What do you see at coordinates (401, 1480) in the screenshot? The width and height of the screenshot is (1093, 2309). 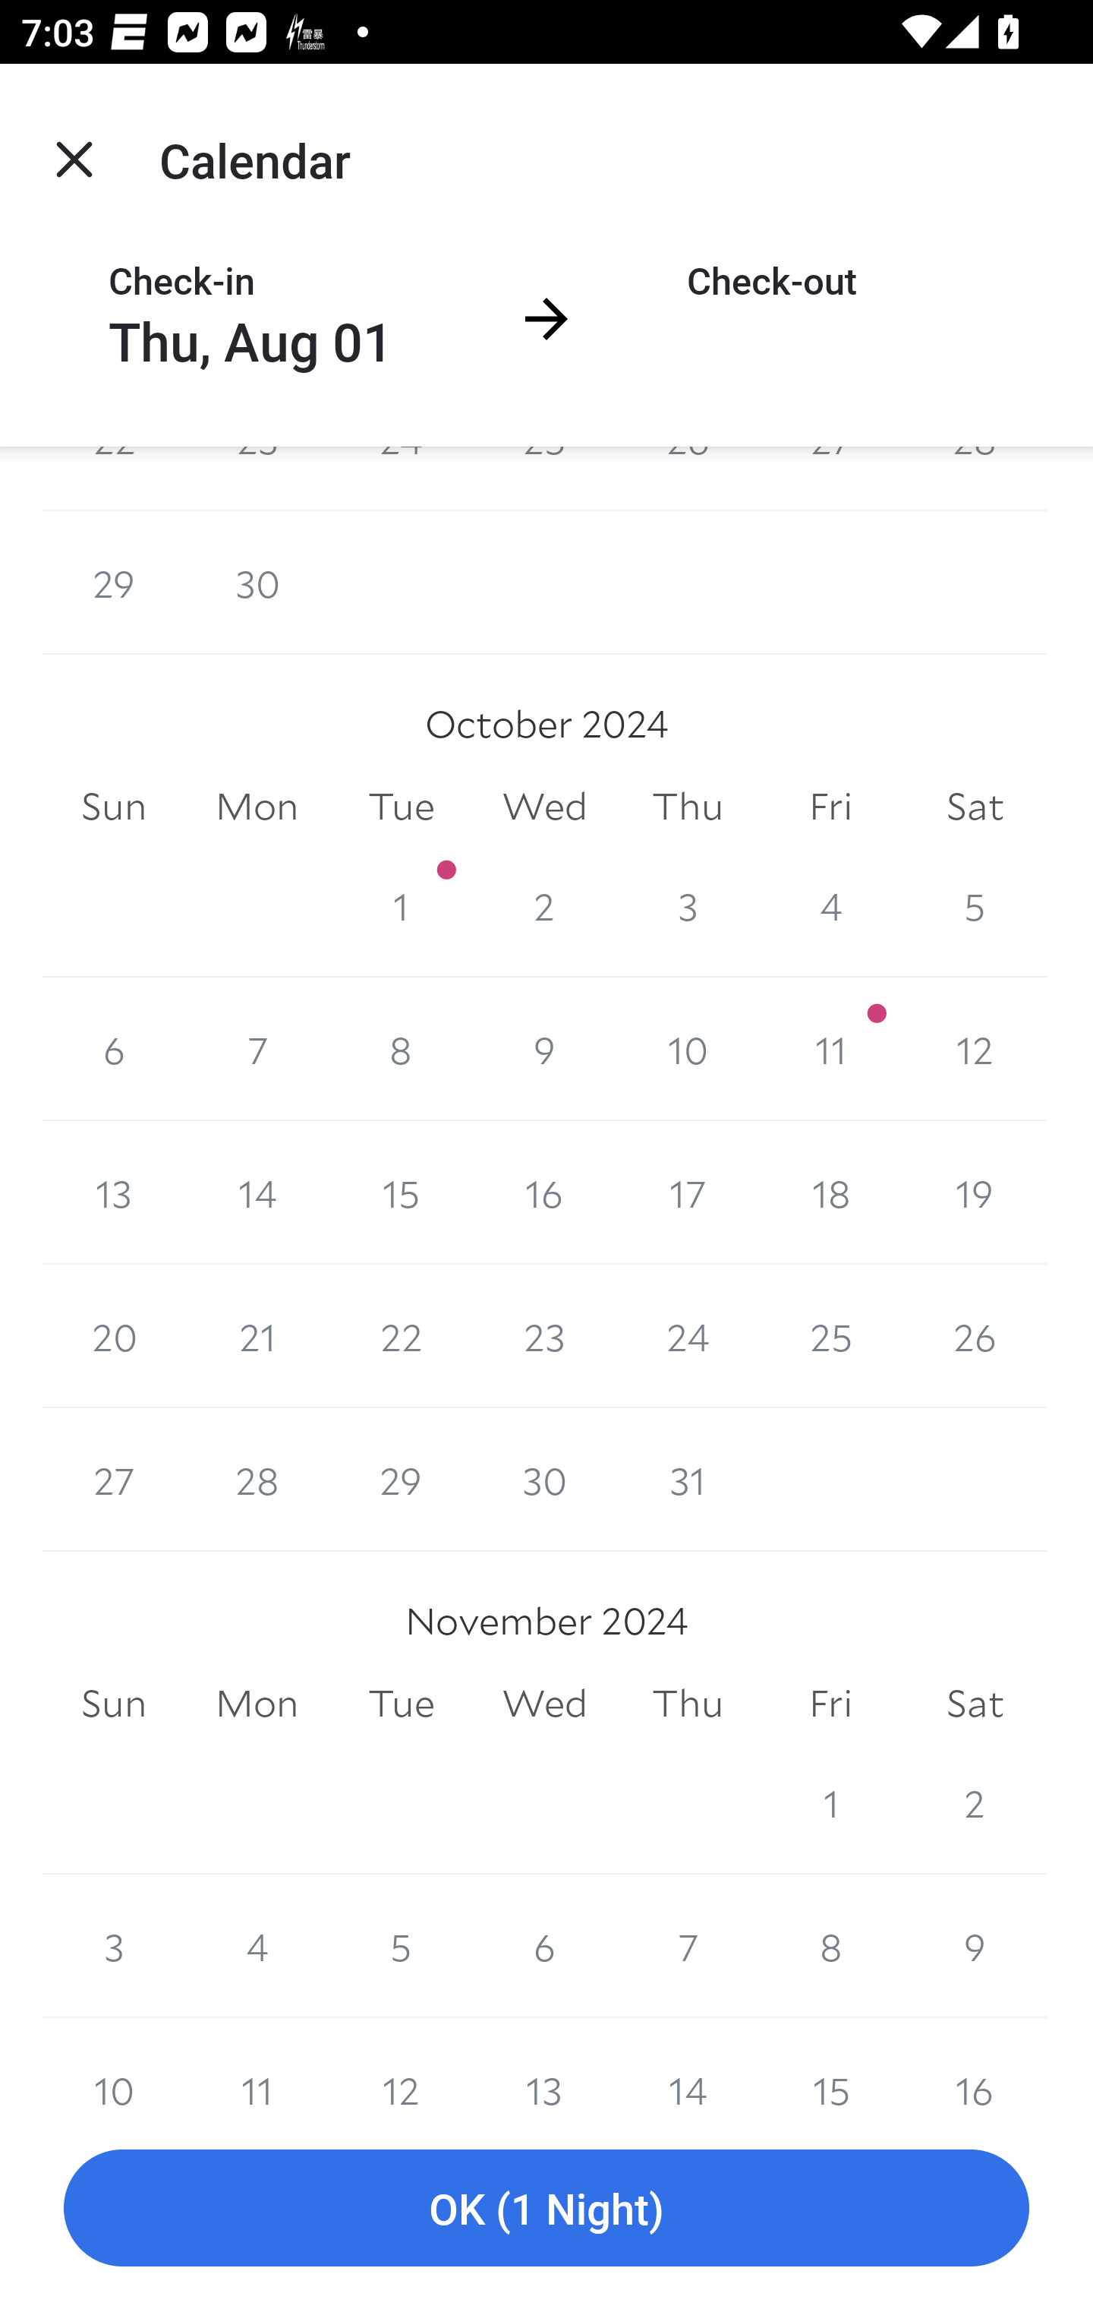 I see `29 29 October 2024` at bounding box center [401, 1480].